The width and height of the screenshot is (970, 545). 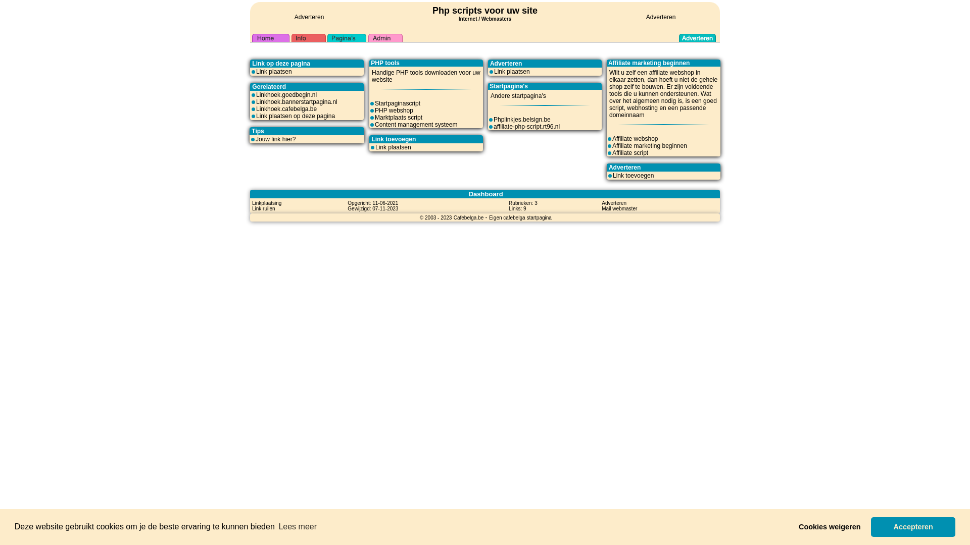 I want to click on Marktplaats script, so click(x=399, y=118).